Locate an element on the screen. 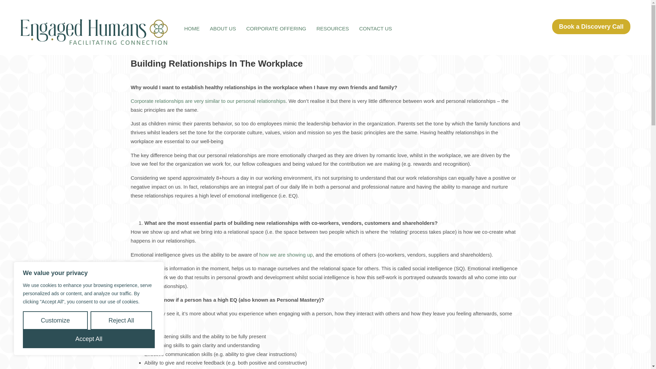  Customize is located at coordinates (55, 320).